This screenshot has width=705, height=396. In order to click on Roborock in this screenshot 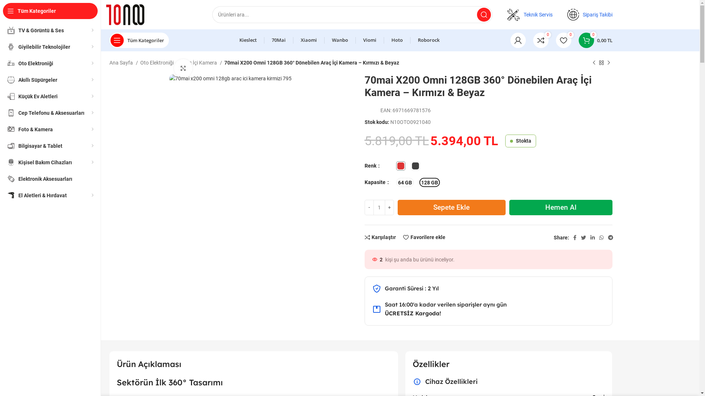, I will do `click(429, 40)`.